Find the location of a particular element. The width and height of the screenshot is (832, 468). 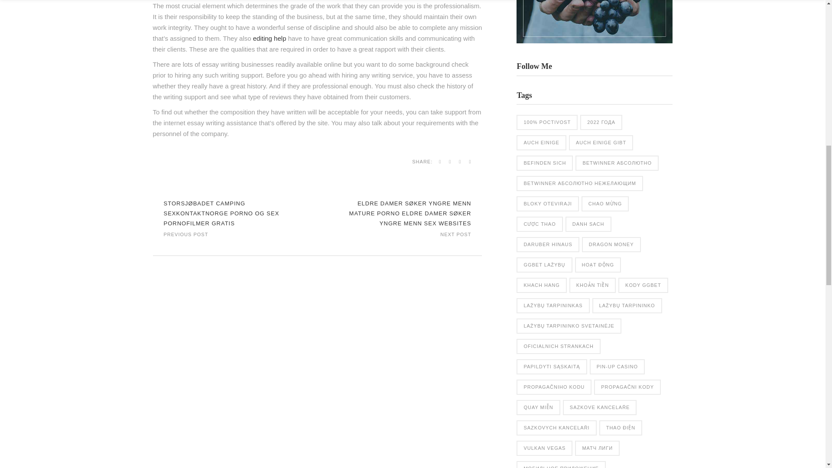

AUCH EINIGE is located at coordinates (542, 143).